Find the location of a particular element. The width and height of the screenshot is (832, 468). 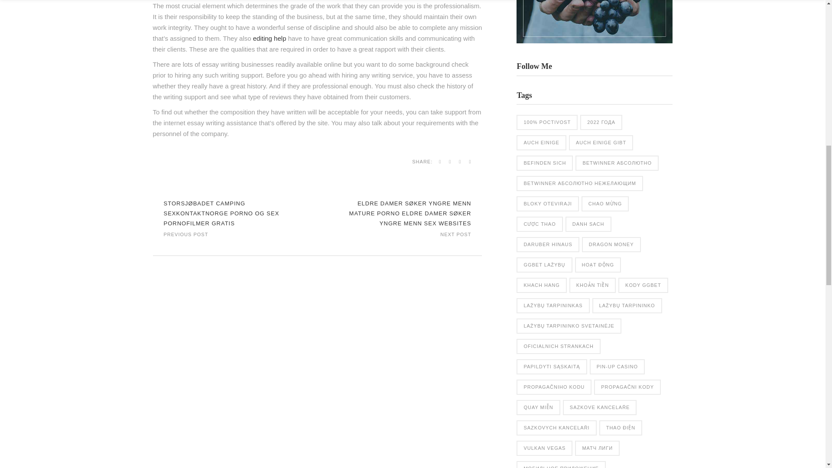

AUCH EINIGE is located at coordinates (542, 143).